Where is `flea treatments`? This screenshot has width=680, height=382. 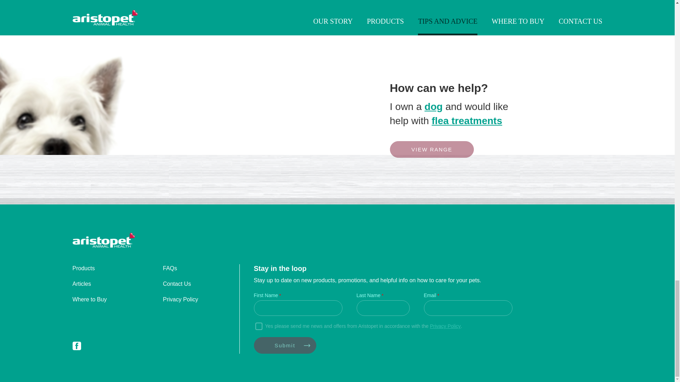 flea treatments is located at coordinates (467, 121).